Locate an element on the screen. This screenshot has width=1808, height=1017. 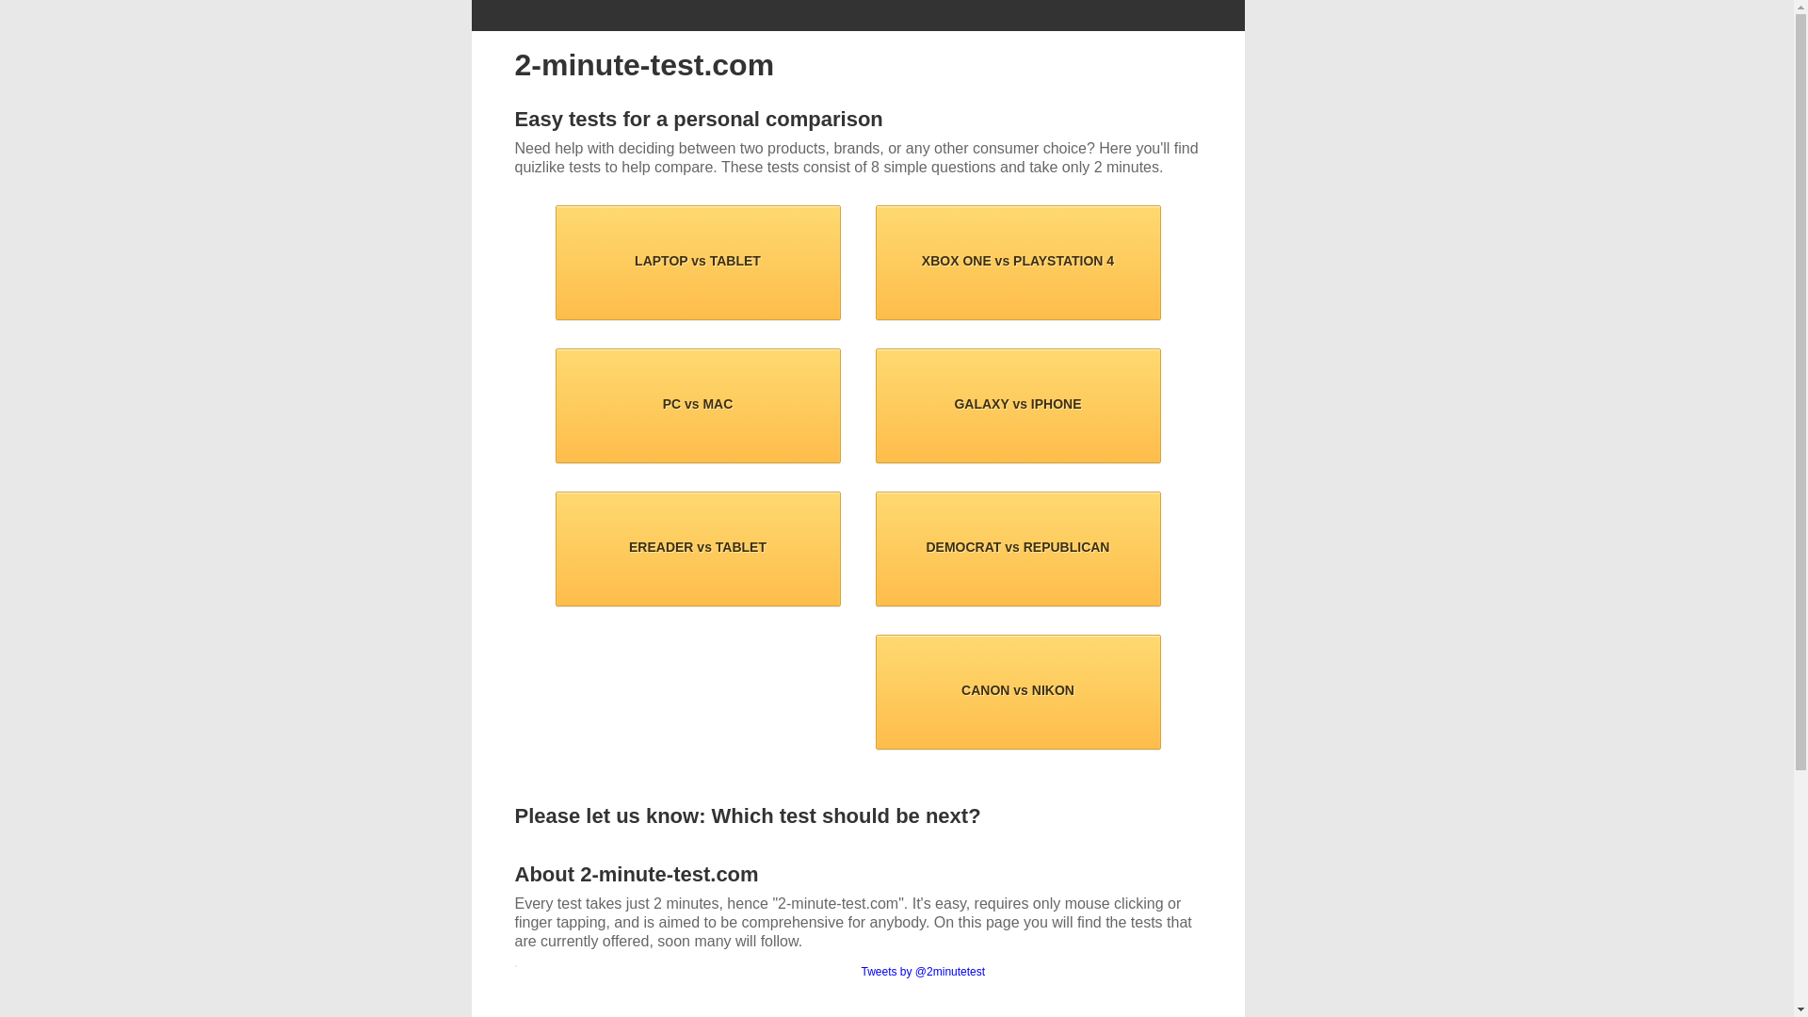
GALAXY vs IPHONE is located at coordinates (1019, 406).